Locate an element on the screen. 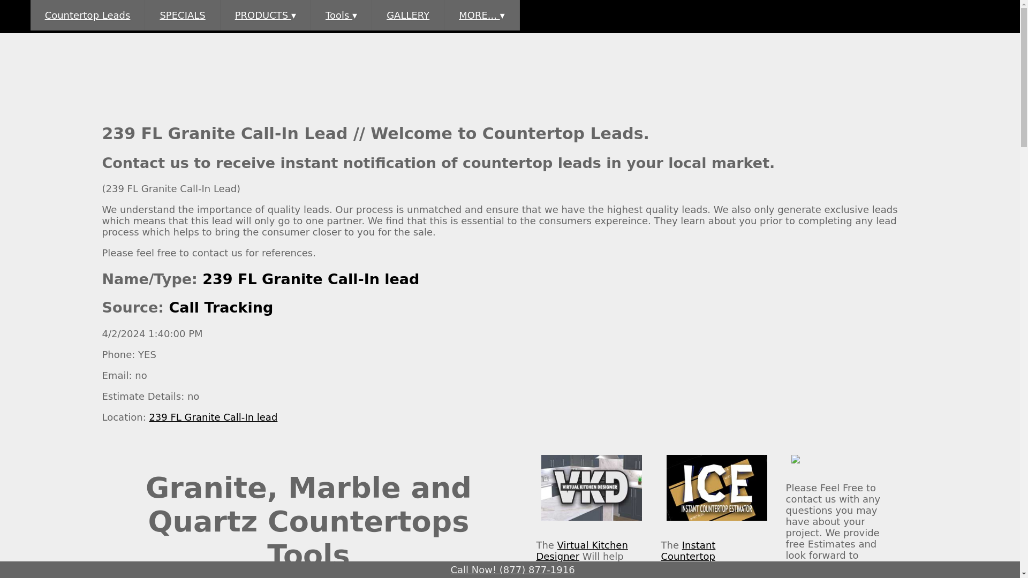 The height and width of the screenshot is (578, 1028). Instant Countertop Estimator is located at coordinates (581, 550).